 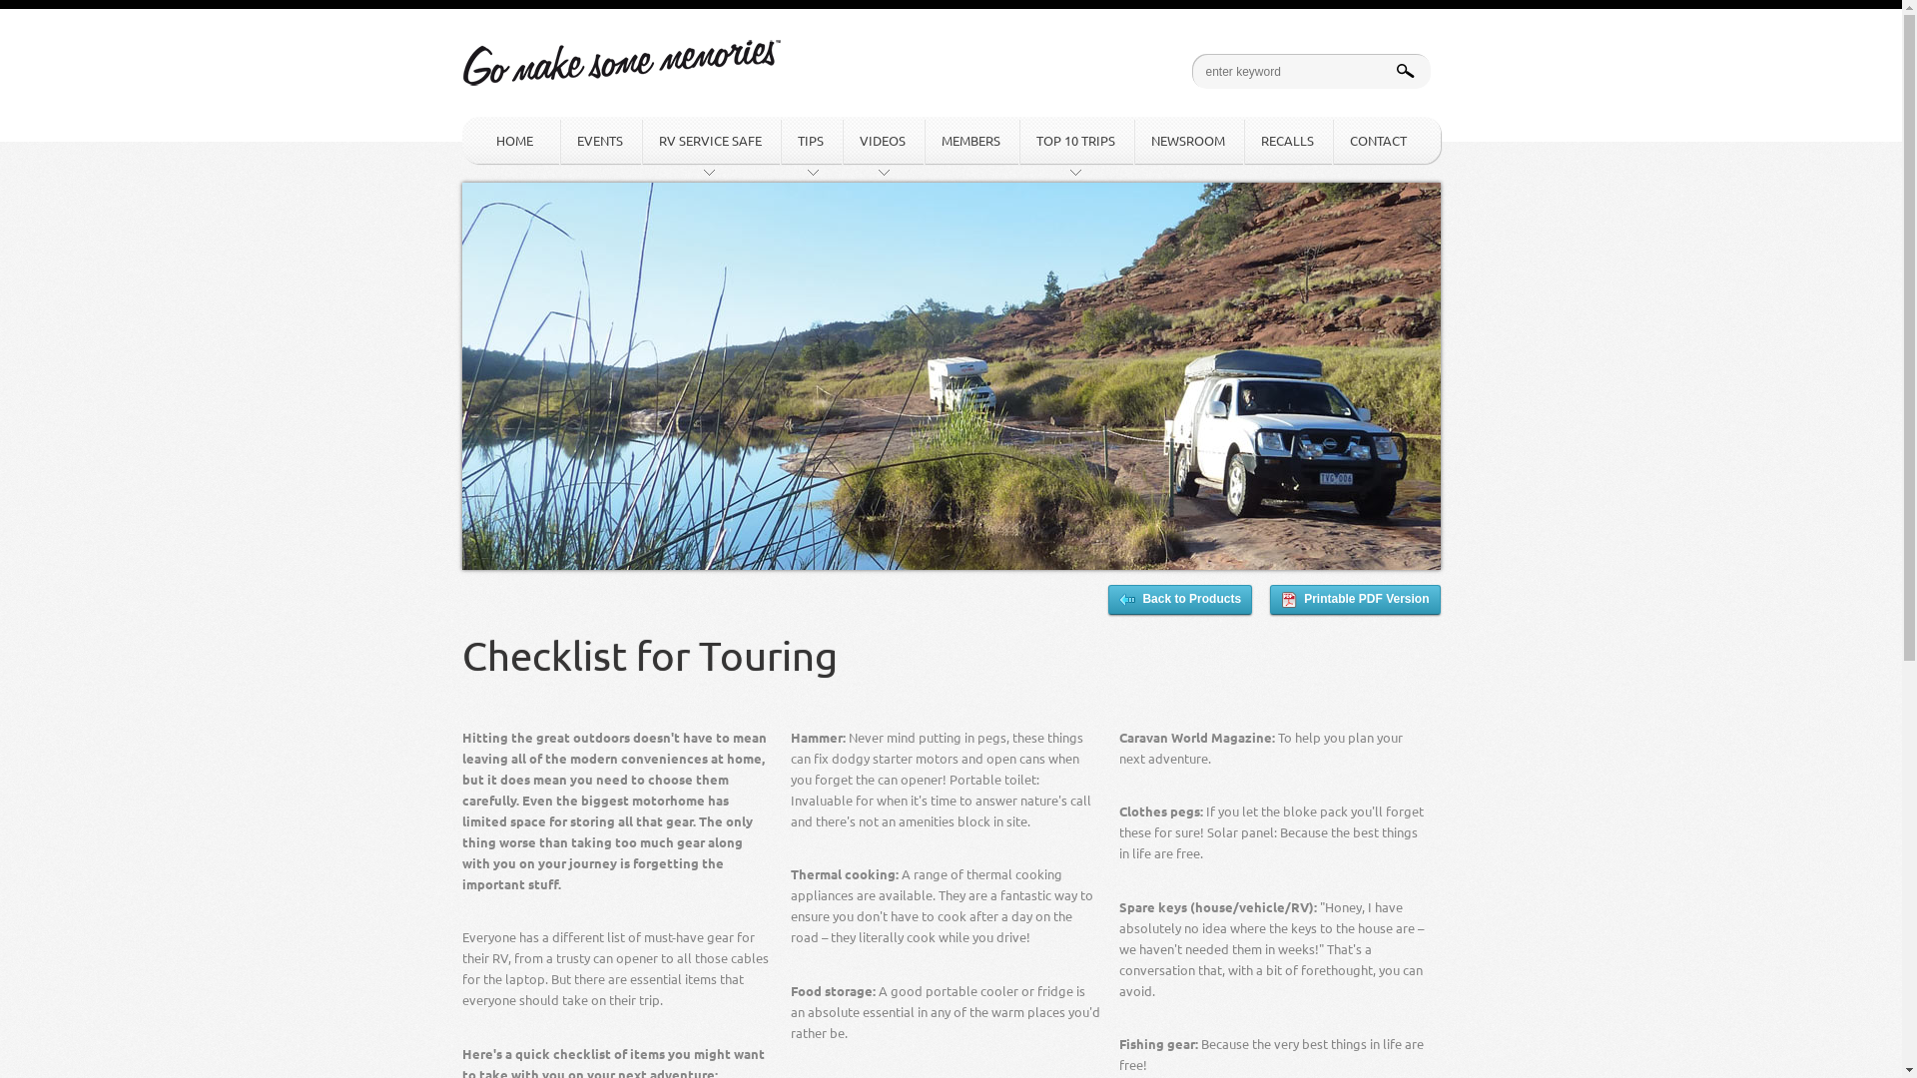 What do you see at coordinates (31, 14) in the screenshot?
I see `Search` at bounding box center [31, 14].